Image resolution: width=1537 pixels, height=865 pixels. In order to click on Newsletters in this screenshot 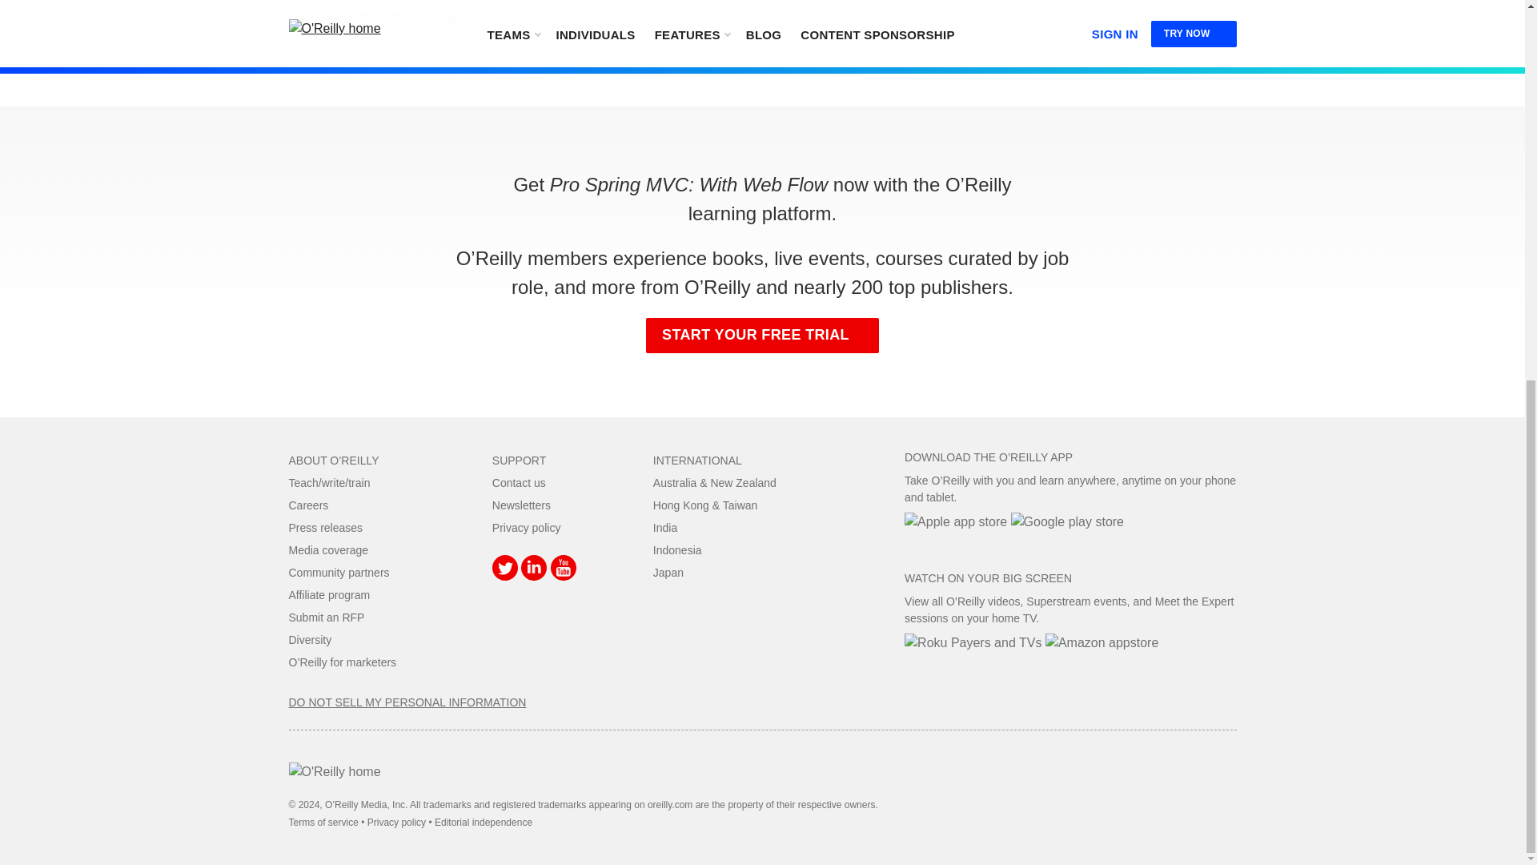, I will do `click(520, 505)`.